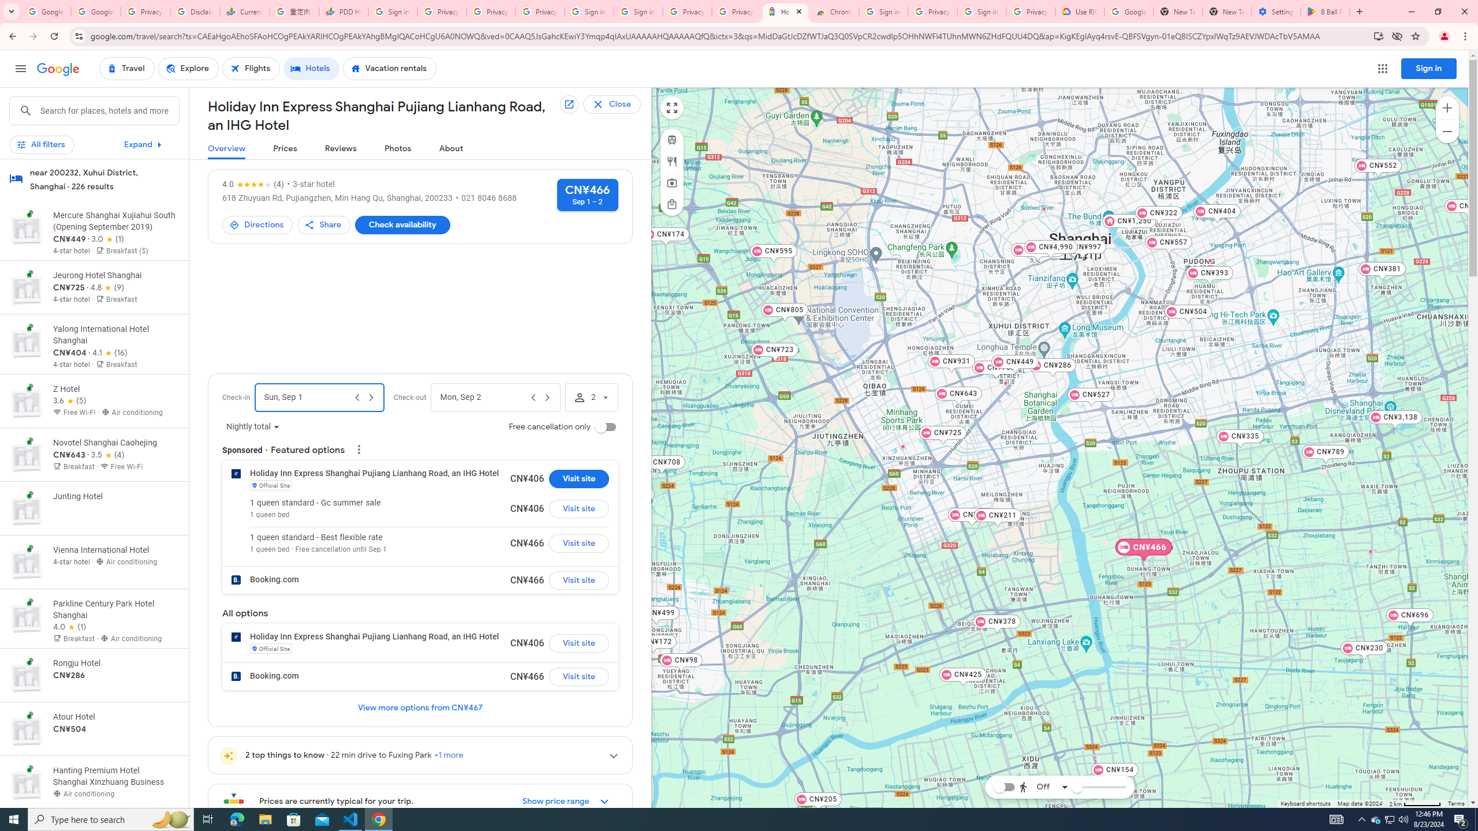 Image resolution: width=1478 pixels, height=831 pixels. What do you see at coordinates (671, 162) in the screenshot?
I see `Areas for dining` at bounding box center [671, 162].